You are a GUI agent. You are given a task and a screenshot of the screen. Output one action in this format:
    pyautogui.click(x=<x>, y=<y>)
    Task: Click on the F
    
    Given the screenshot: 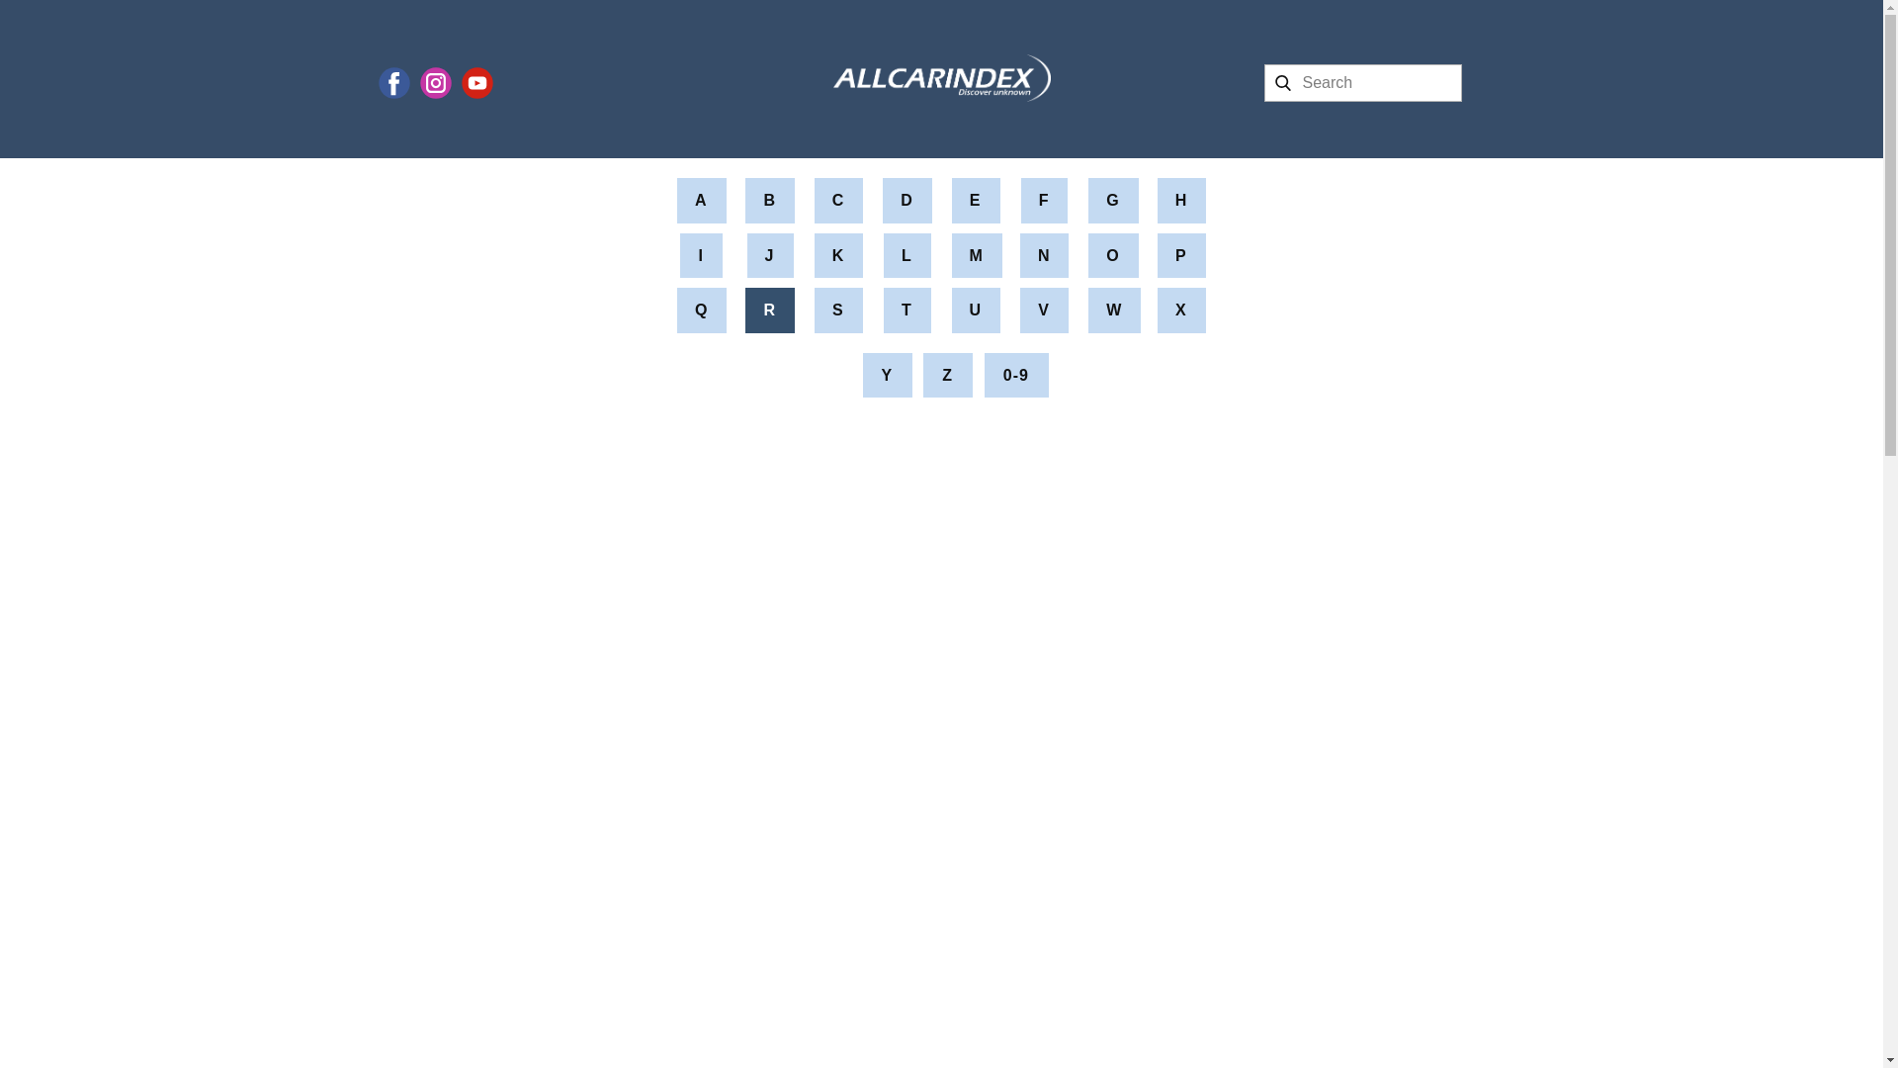 What is the action you would take?
    pyautogui.click(x=1044, y=200)
    